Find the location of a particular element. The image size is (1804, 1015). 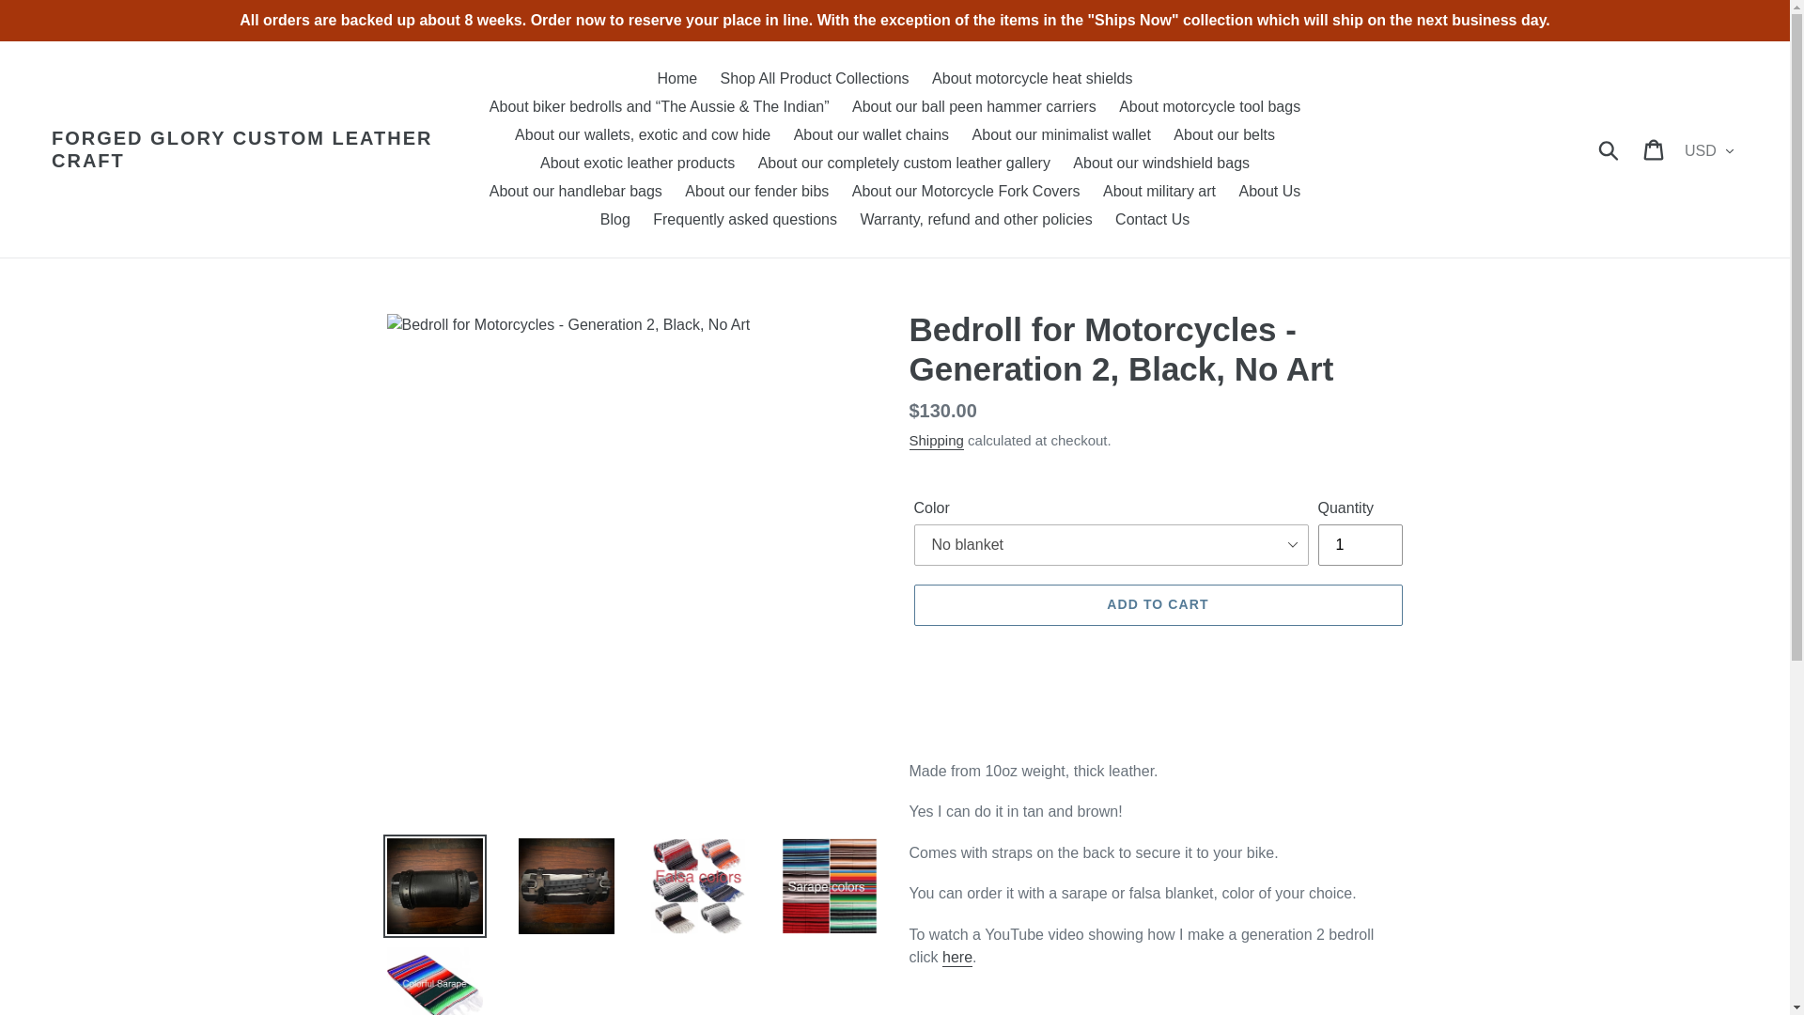

FORGED GLORY CUSTOM LEATHER CRAFT is located at coordinates (262, 148).